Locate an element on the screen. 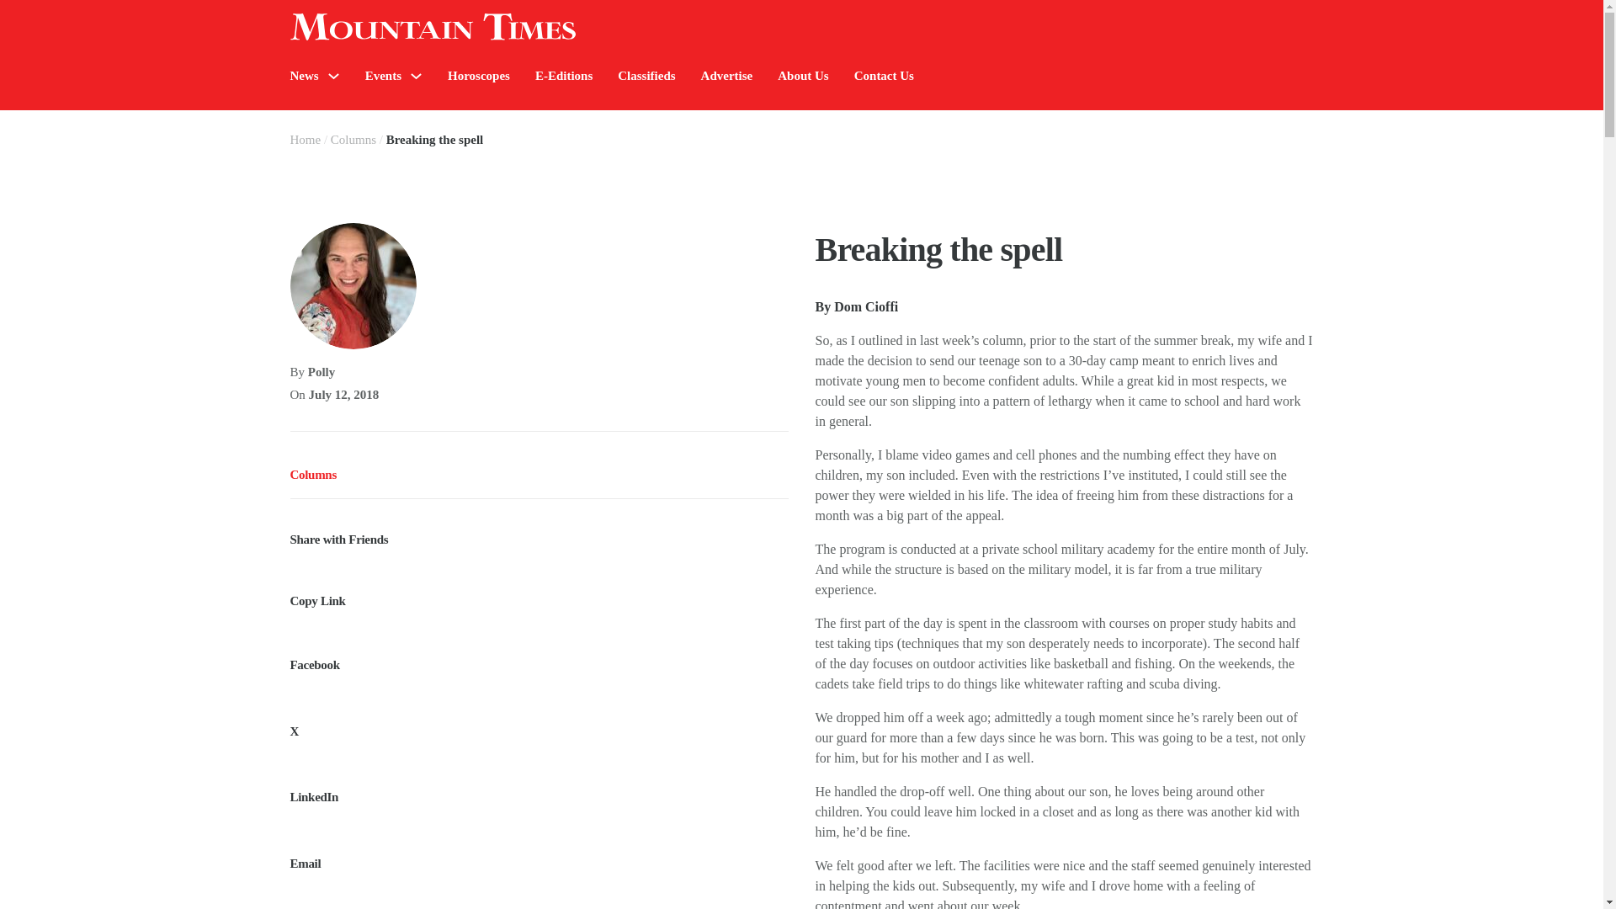 Image resolution: width=1616 pixels, height=909 pixels. Copy Link is located at coordinates (539, 591).